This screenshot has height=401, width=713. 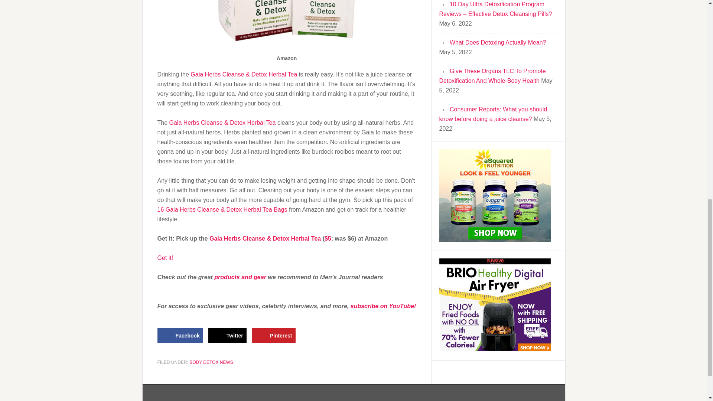 I want to click on Twitter, so click(x=227, y=336).